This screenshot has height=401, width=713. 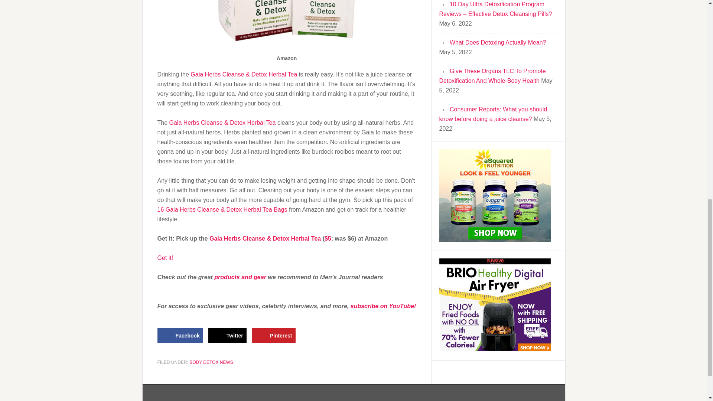 I want to click on Twitter, so click(x=227, y=336).